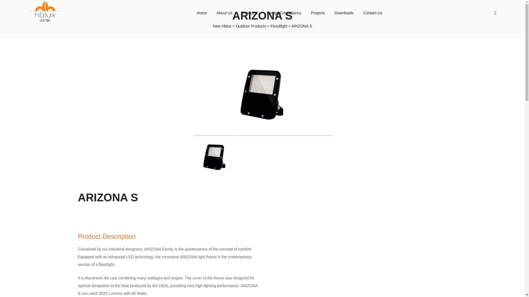 The image size is (529, 297). What do you see at coordinates (202, 13) in the screenshot?
I see `Home` at bounding box center [202, 13].